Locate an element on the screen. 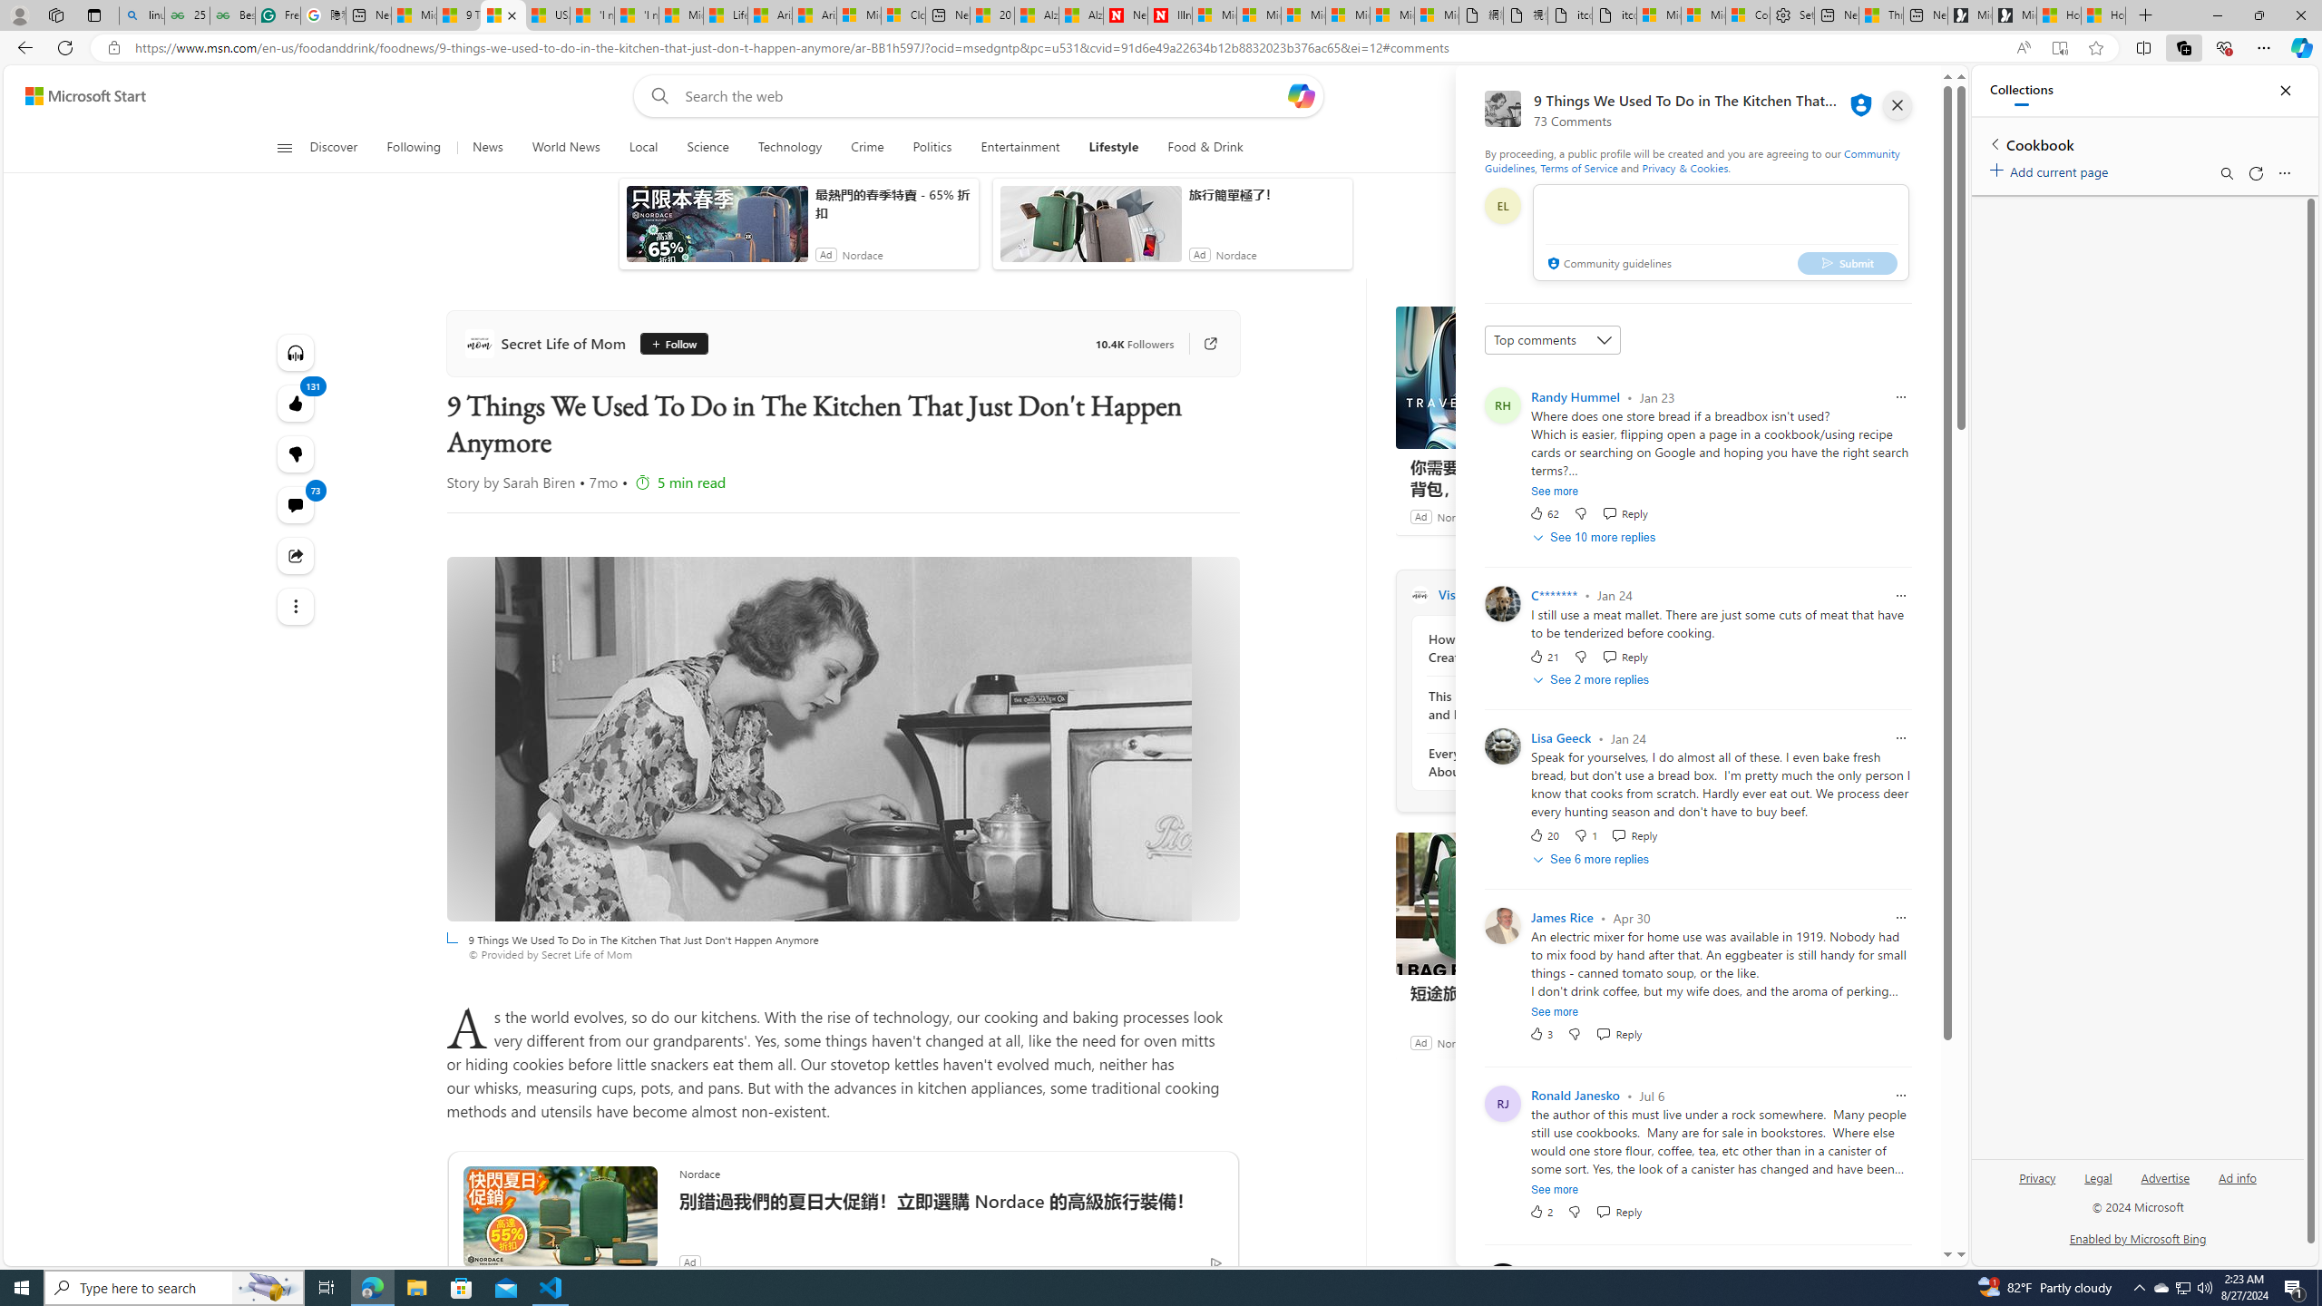 This screenshot has width=2322, height=1306. anim-content is located at coordinates (1090, 230).